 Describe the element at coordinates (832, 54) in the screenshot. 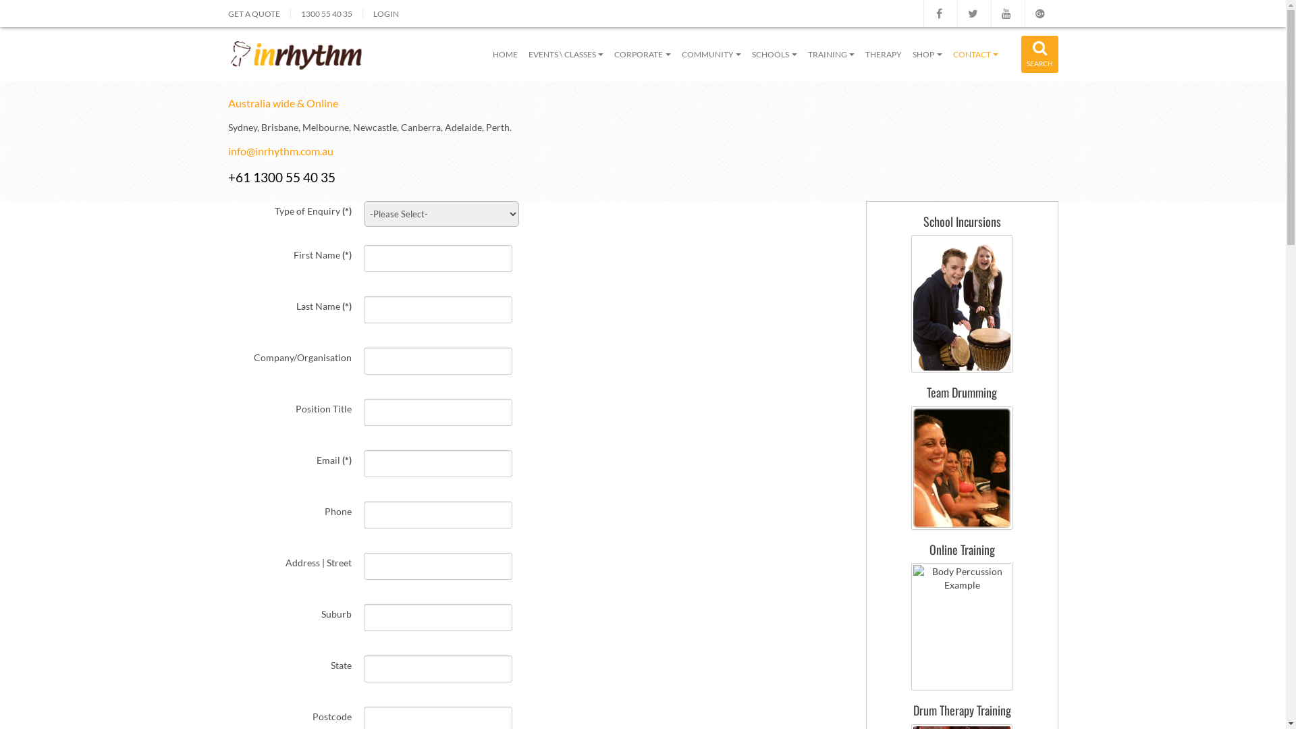

I see `TRAINING` at that location.